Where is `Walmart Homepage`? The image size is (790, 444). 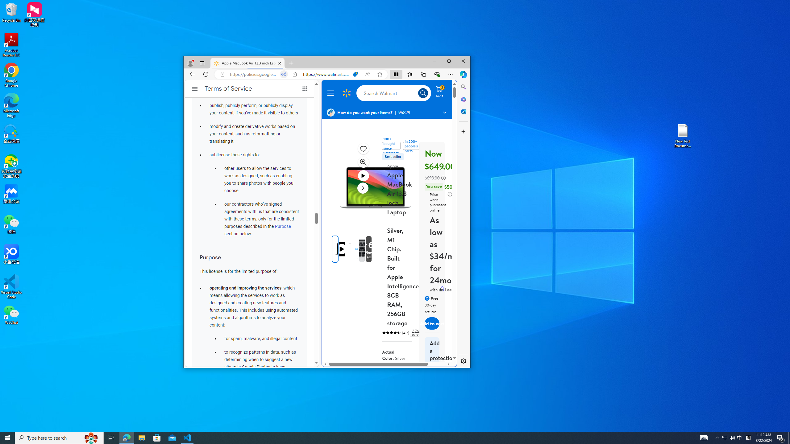 Walmart Homepage is located at coordinates (346, 93).